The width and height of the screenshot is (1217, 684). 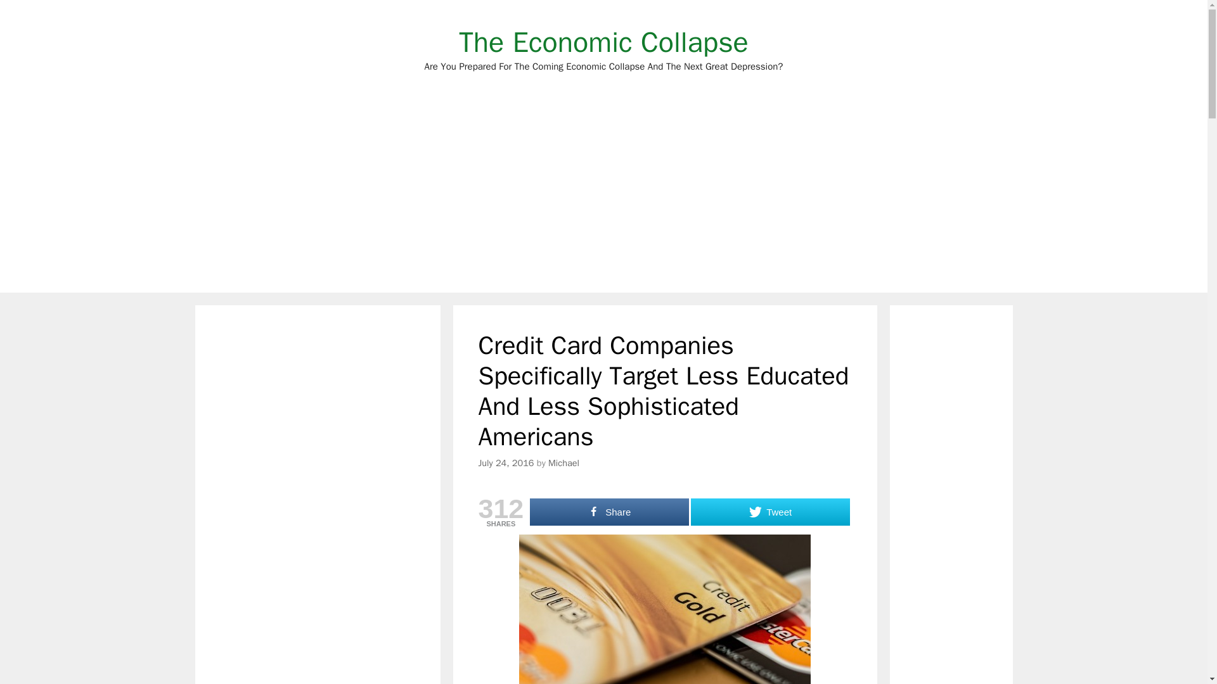 What do you see at coordinates (608, 512) in the screenshot?
I see `Share` at bounding box center [608, 512].